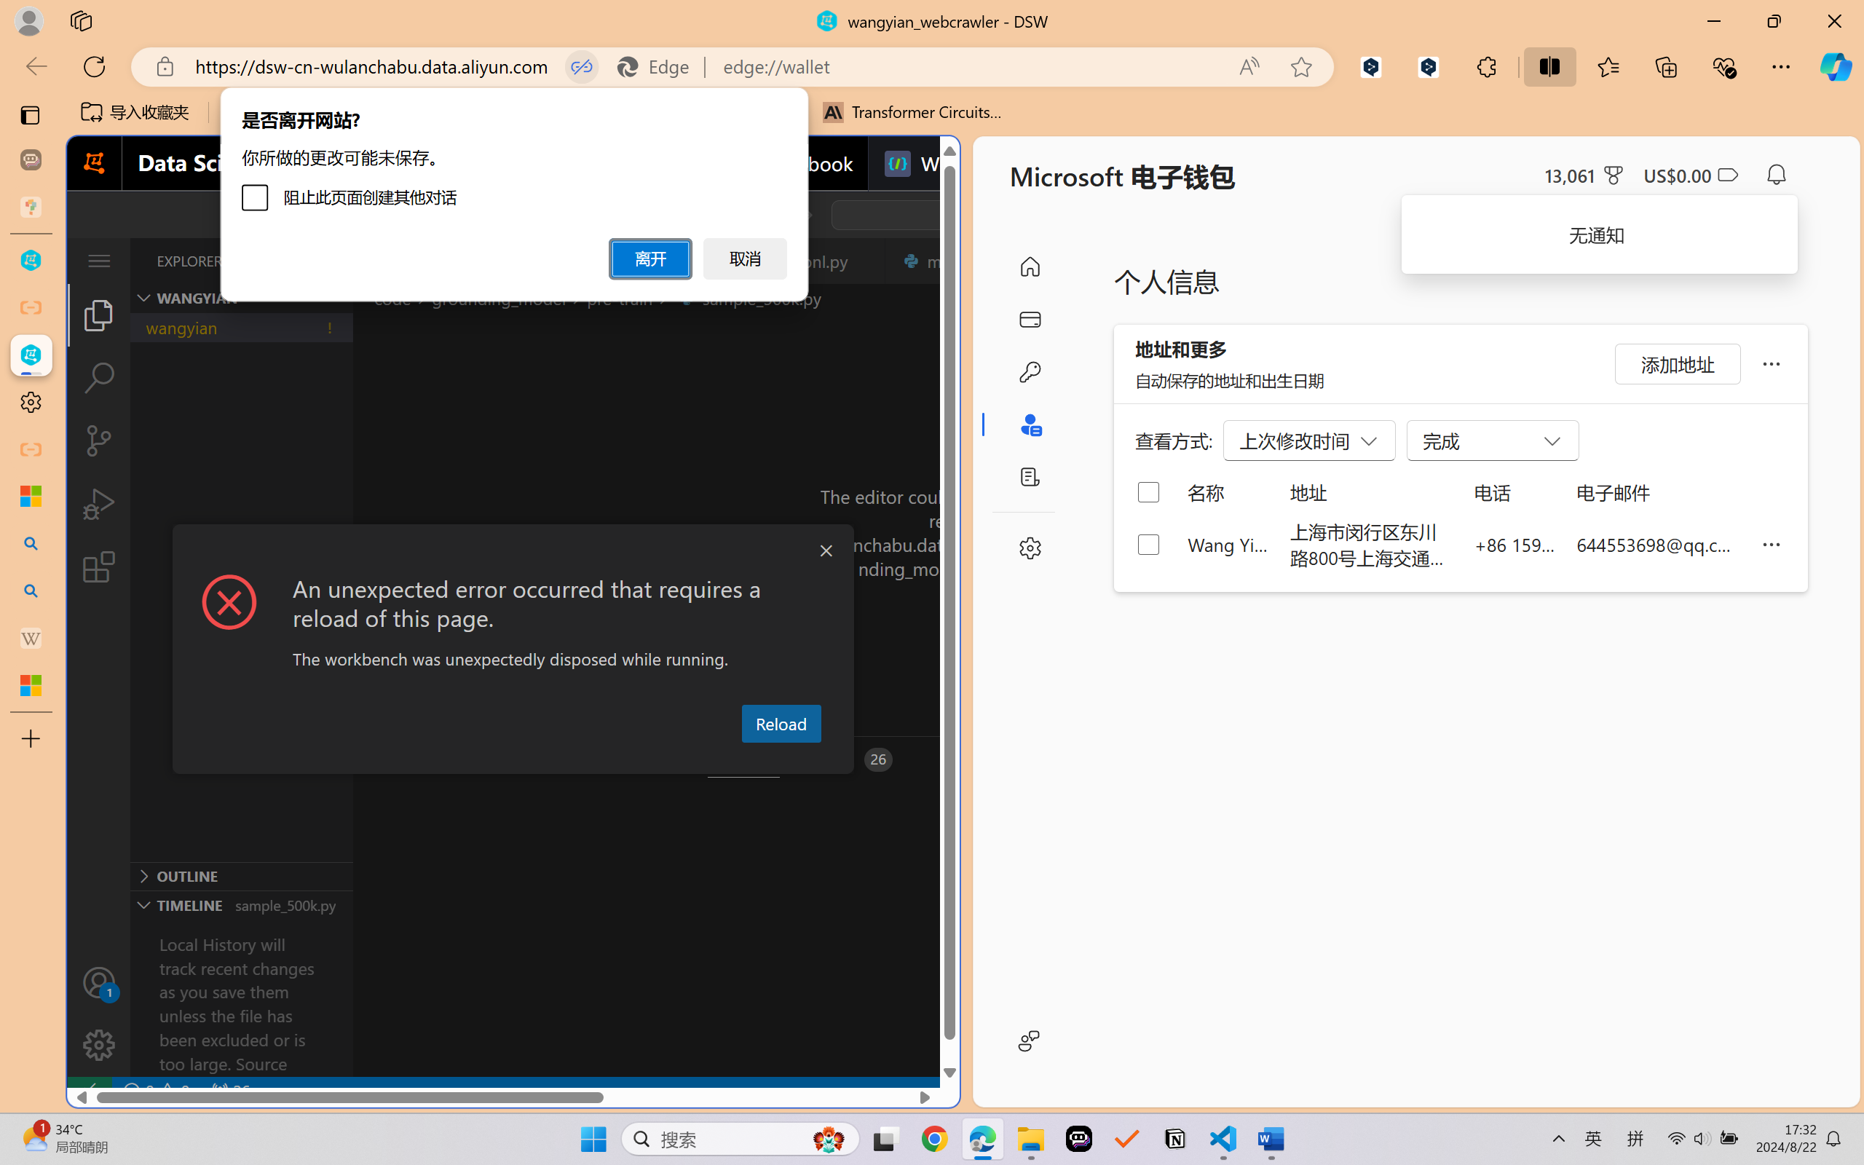 This screenshot has height=1165, width=1864. What do you see at coordinates (1228, 544) in the screenshot?
I see `Wang Yian` at bounding box center [1228, 544].